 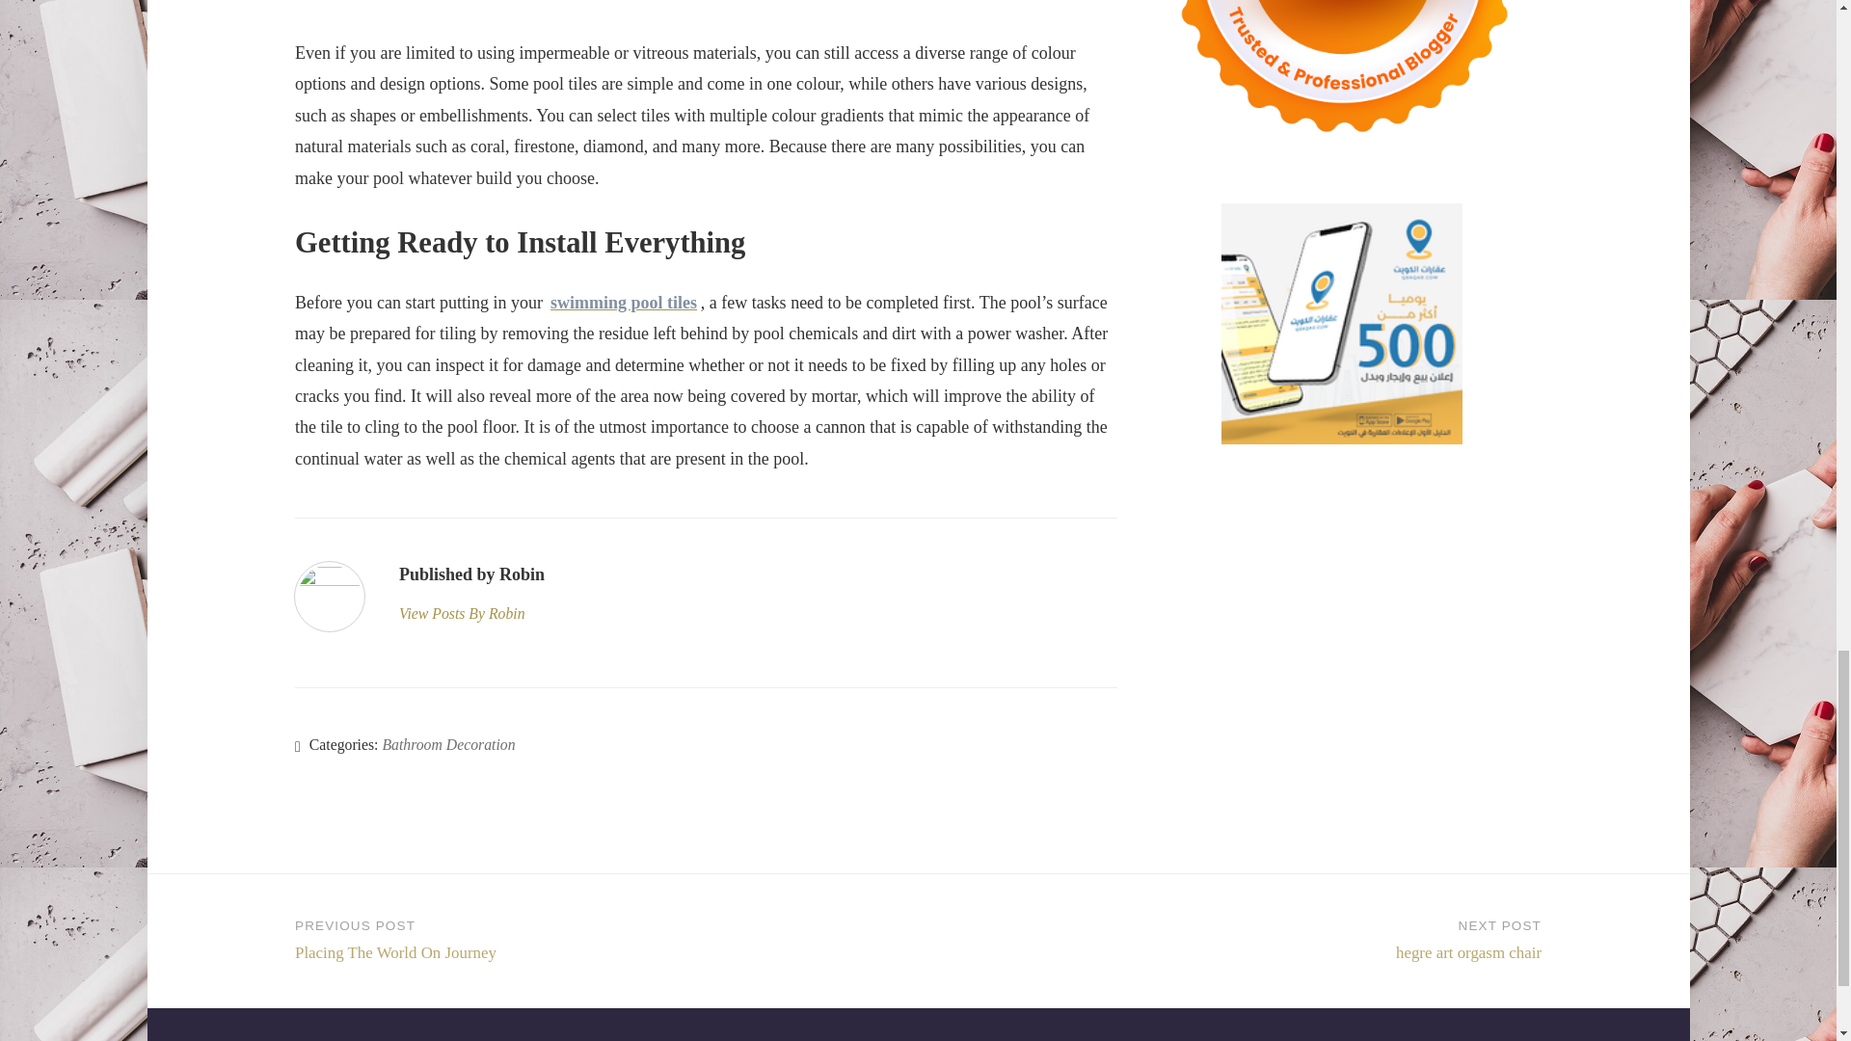 I want to click on Bathroom Decoration, so click(x=447, y=744).